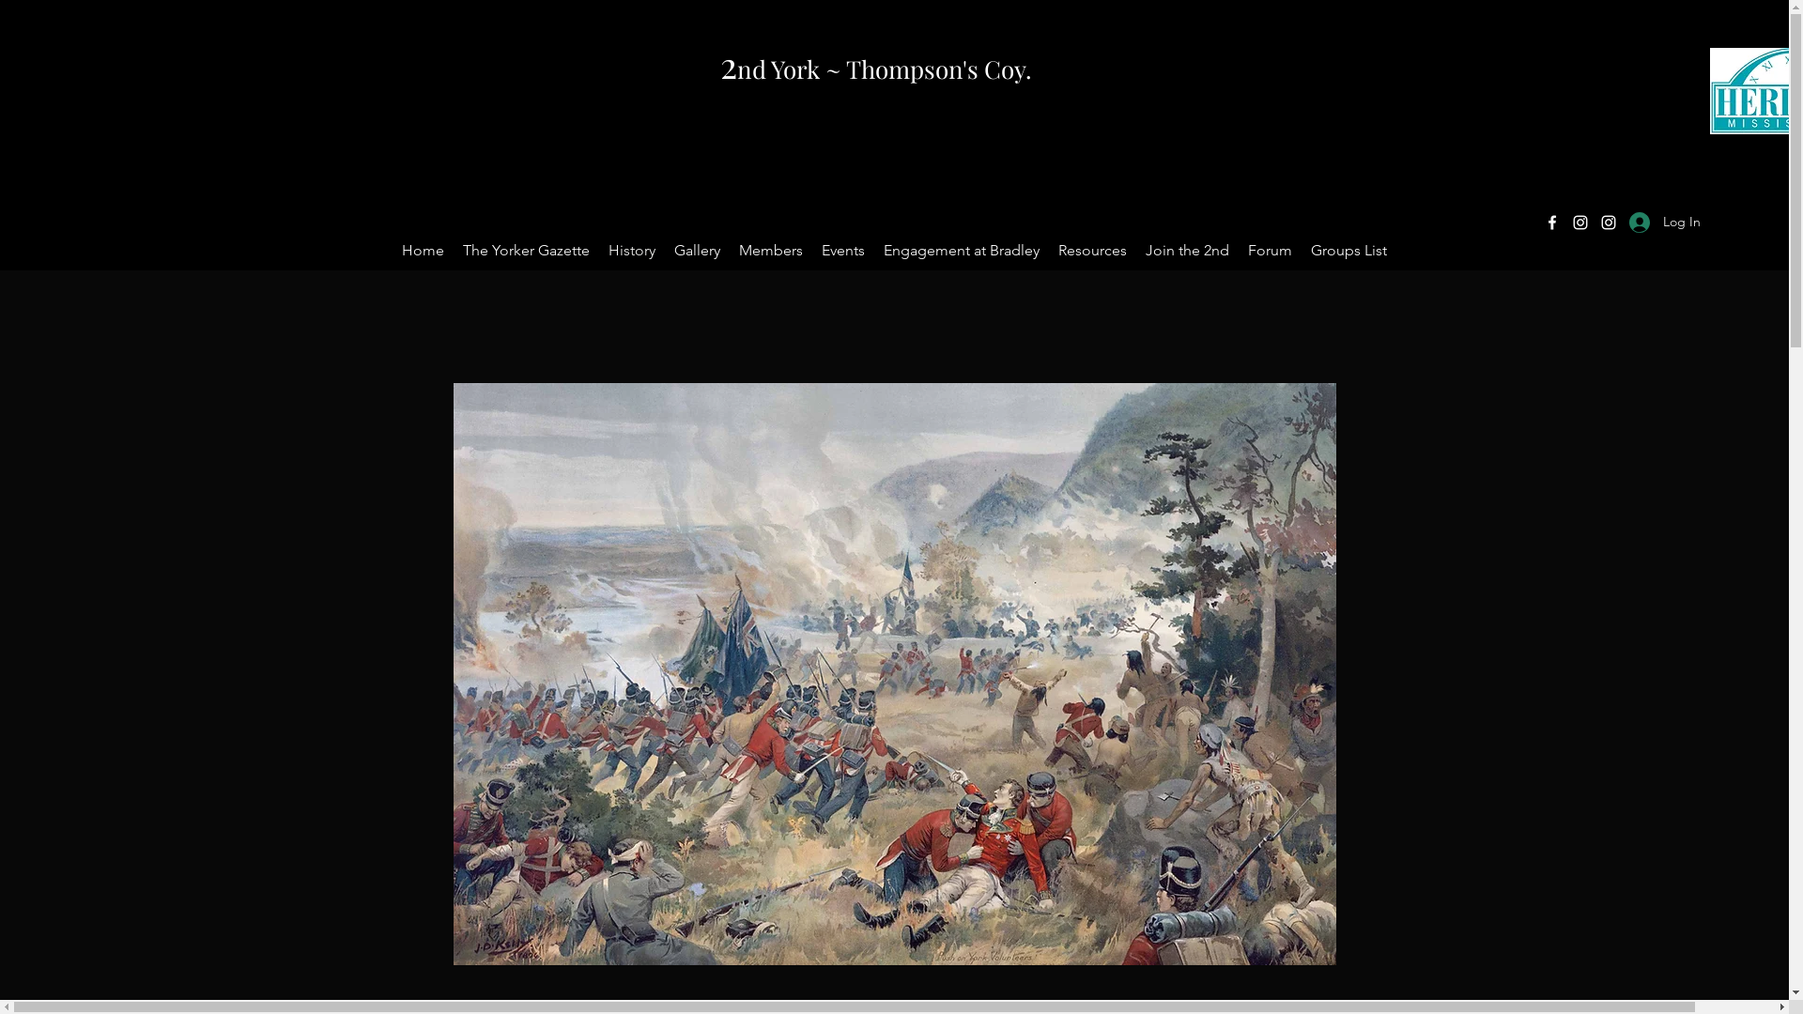 This screenshot has width=1803, height=1014. Describe the element at coordinates (1093, 251) in the screenshot. I see `Resources` at that location.